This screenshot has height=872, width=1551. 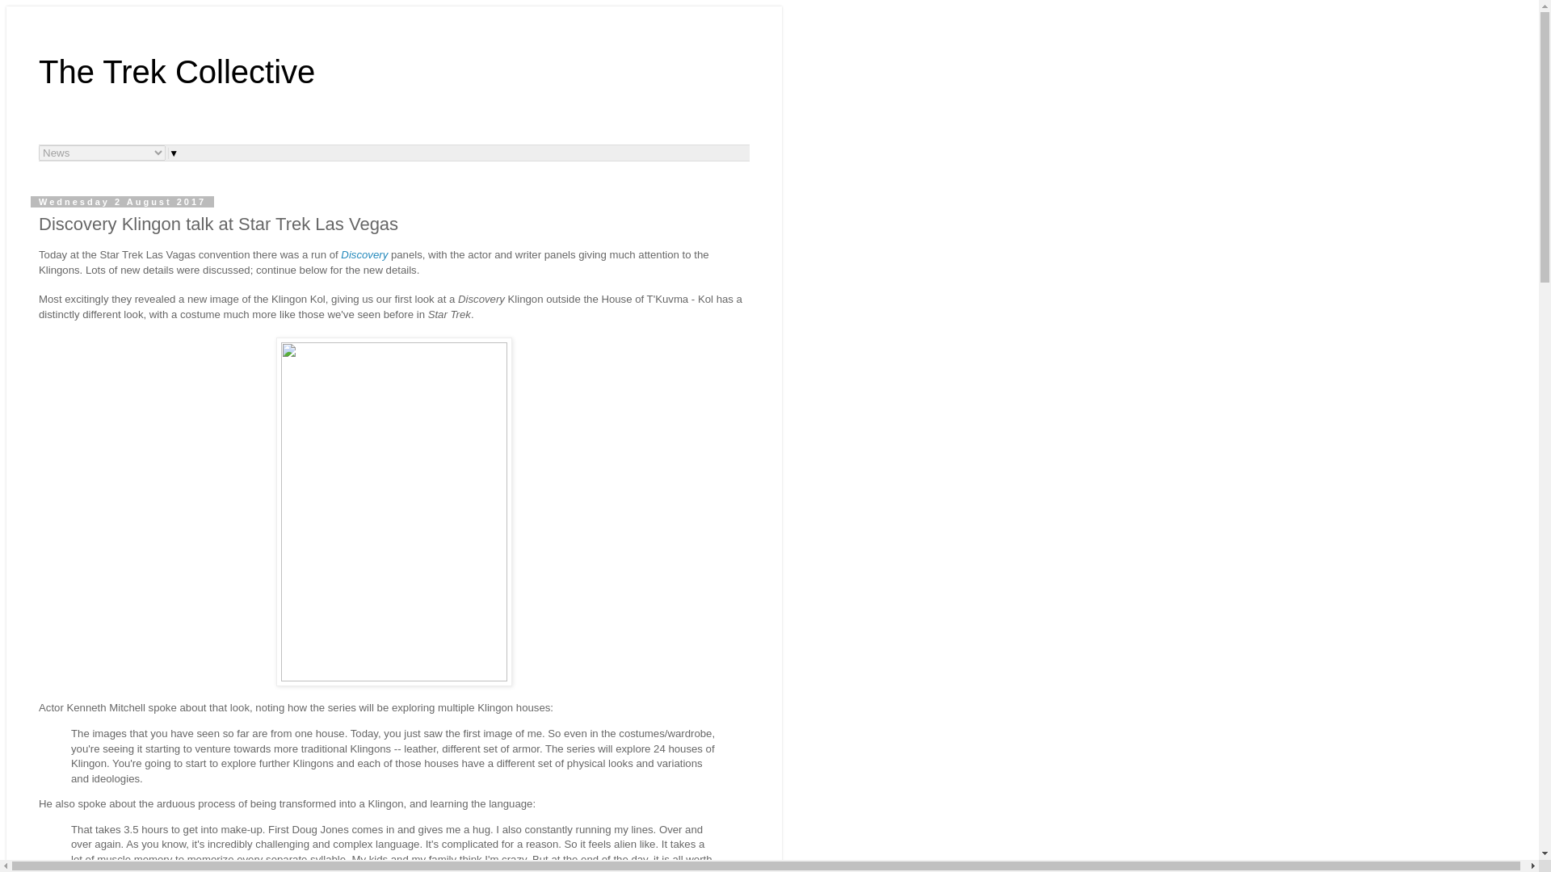 What do you see at coordinates (176, 71) in the screenshot?
I see `The Trek Collective` at bounding box center [176, 71].